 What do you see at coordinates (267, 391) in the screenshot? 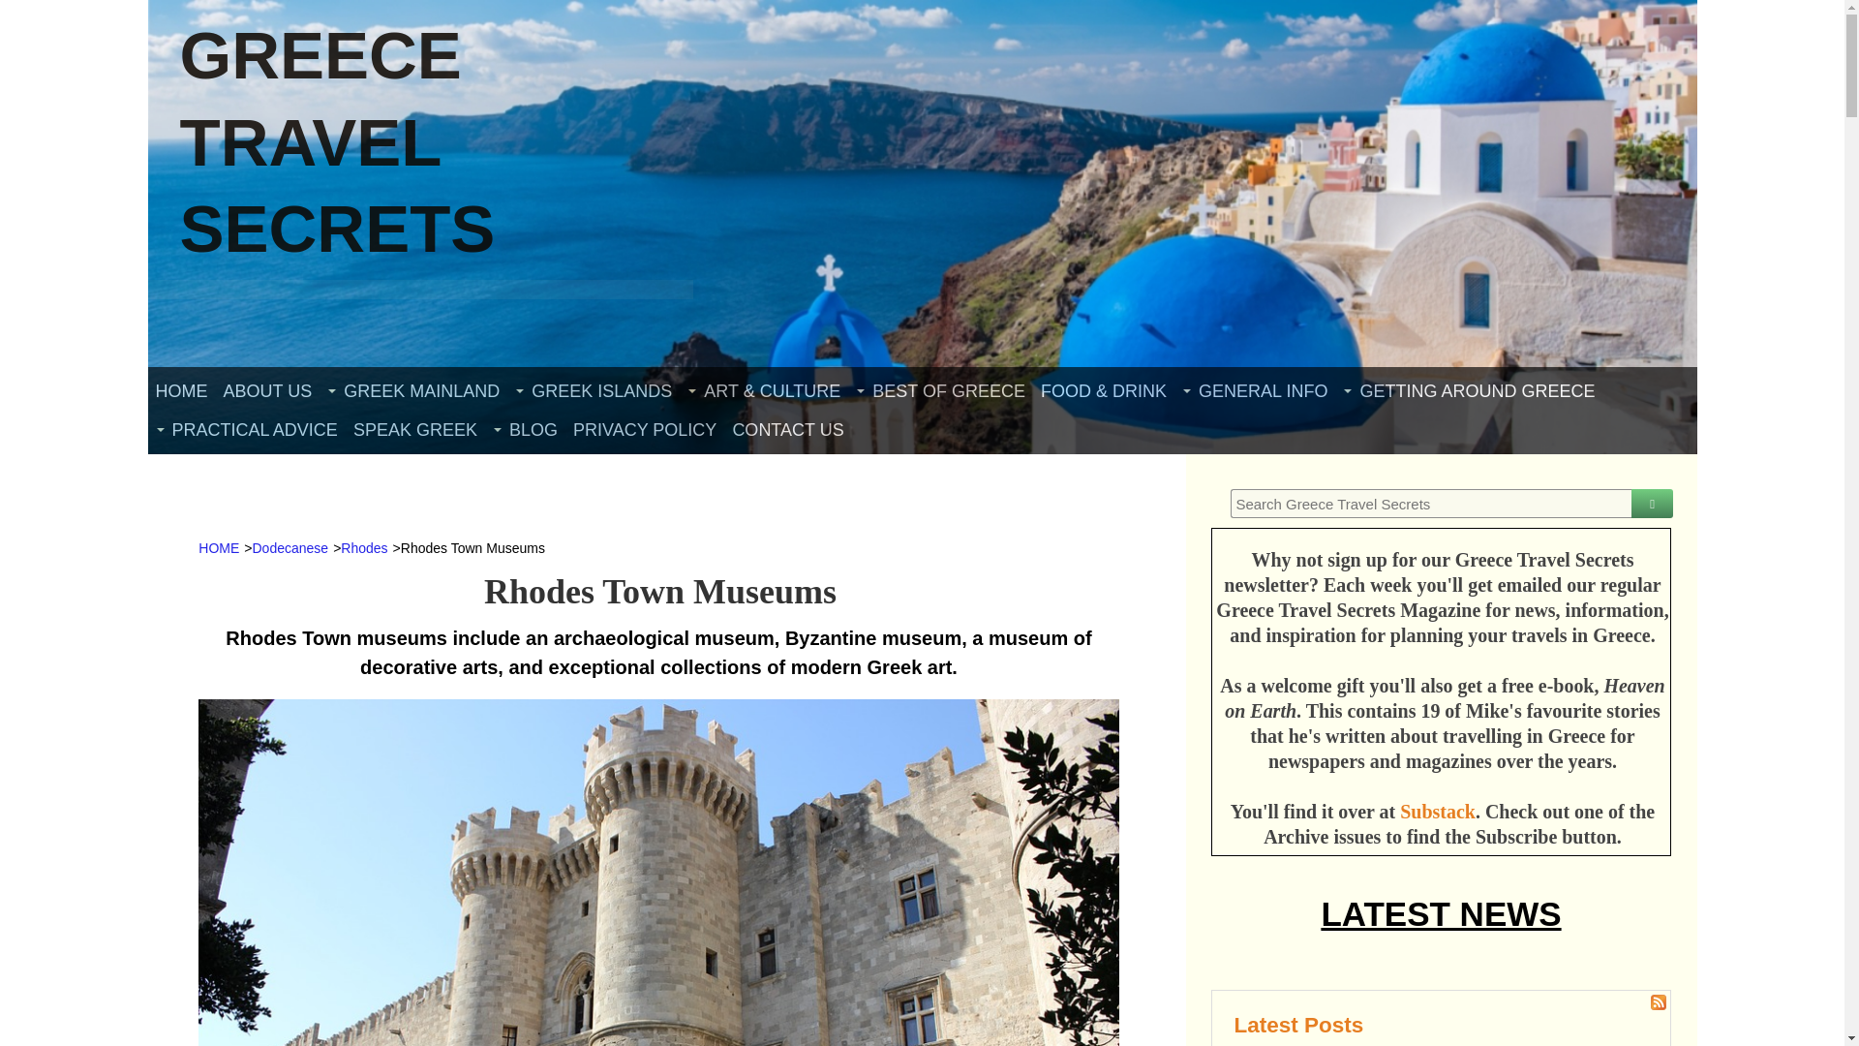
I see `ABOUT US` at bounding box center [267, 391].